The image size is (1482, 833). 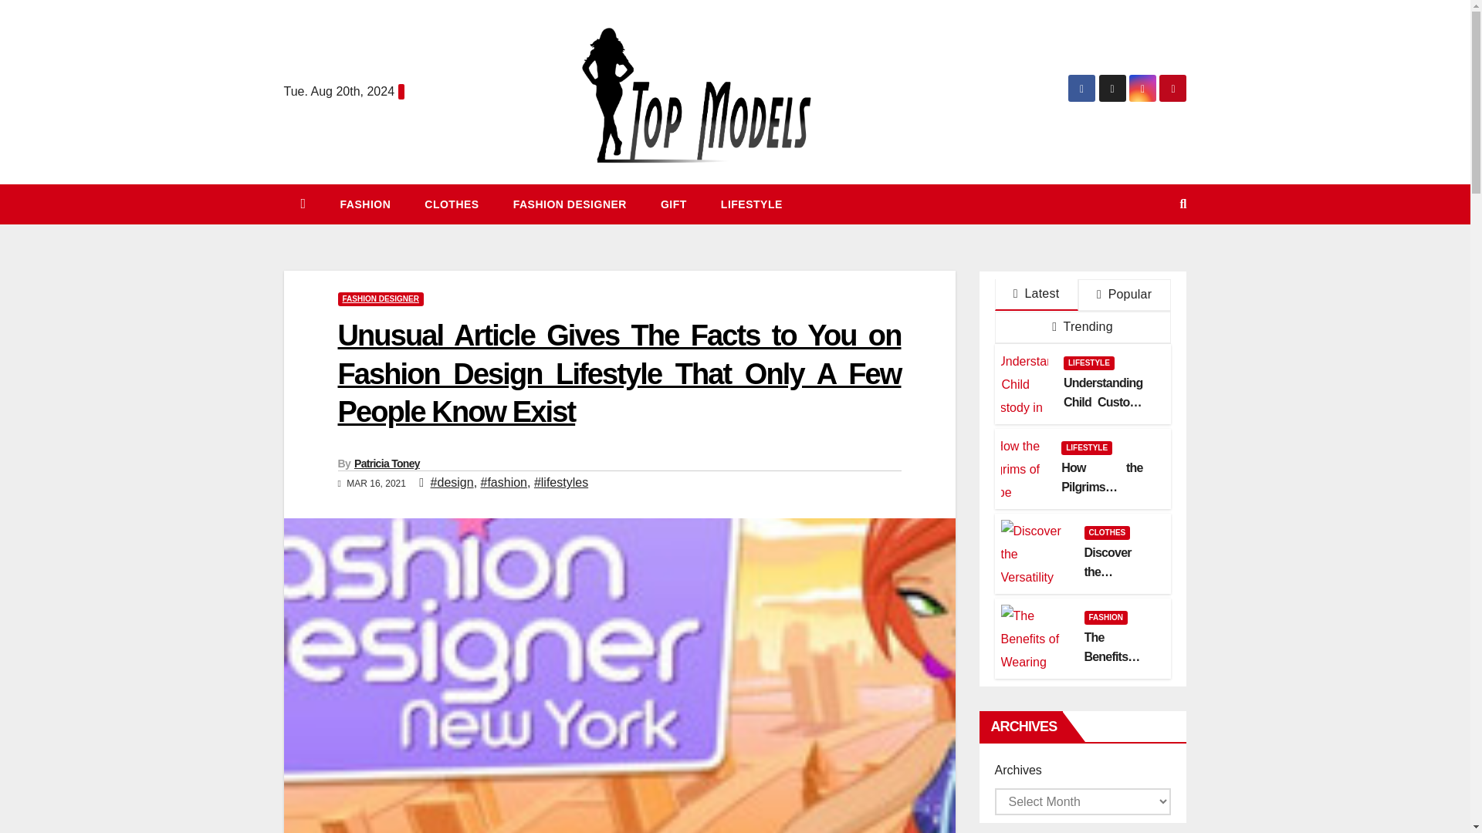 What do you see at coordinates (381, 299) in the screenshot?
I see `FASHION DESIGNER` at bounding box center [381, 299].